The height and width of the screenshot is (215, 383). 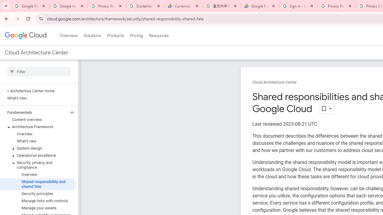 I want to click on Sign in - Google Accounts, so click(x=298, y=6).